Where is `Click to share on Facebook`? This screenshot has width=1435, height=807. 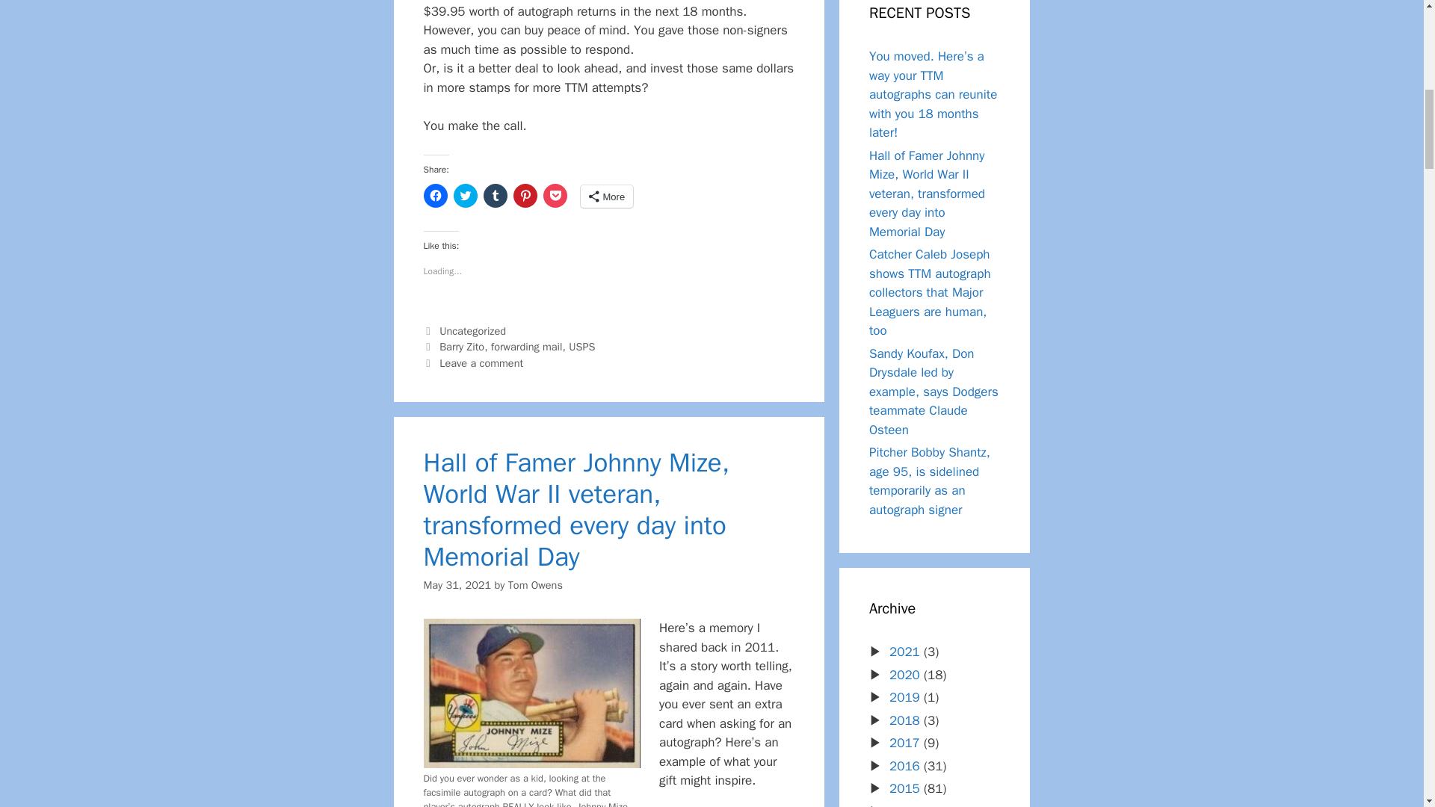
Click to share on Facebook is located at coordinates (435, 196).